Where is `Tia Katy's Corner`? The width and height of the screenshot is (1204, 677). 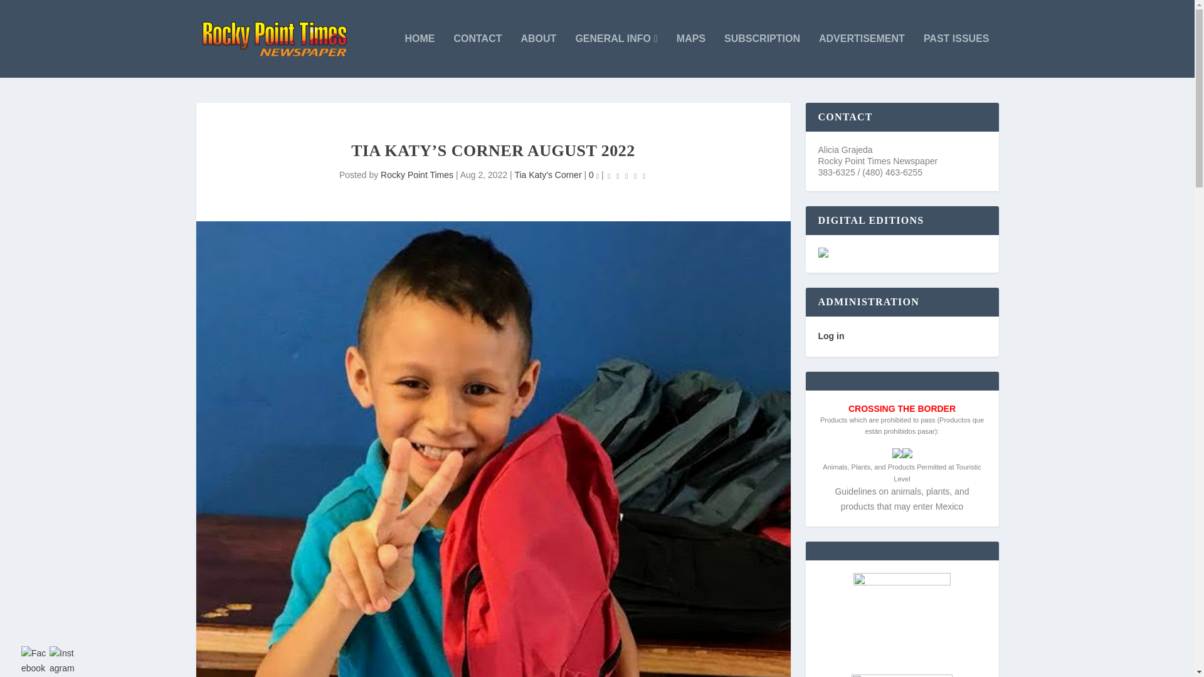
Tia Katy's Corner is located at coordinates (547, 175).